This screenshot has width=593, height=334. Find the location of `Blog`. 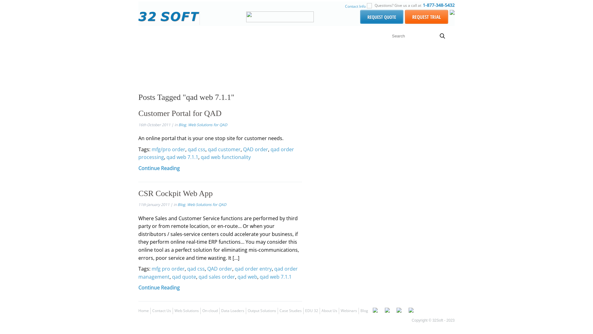

Blog is located at coordinates (182, 125).